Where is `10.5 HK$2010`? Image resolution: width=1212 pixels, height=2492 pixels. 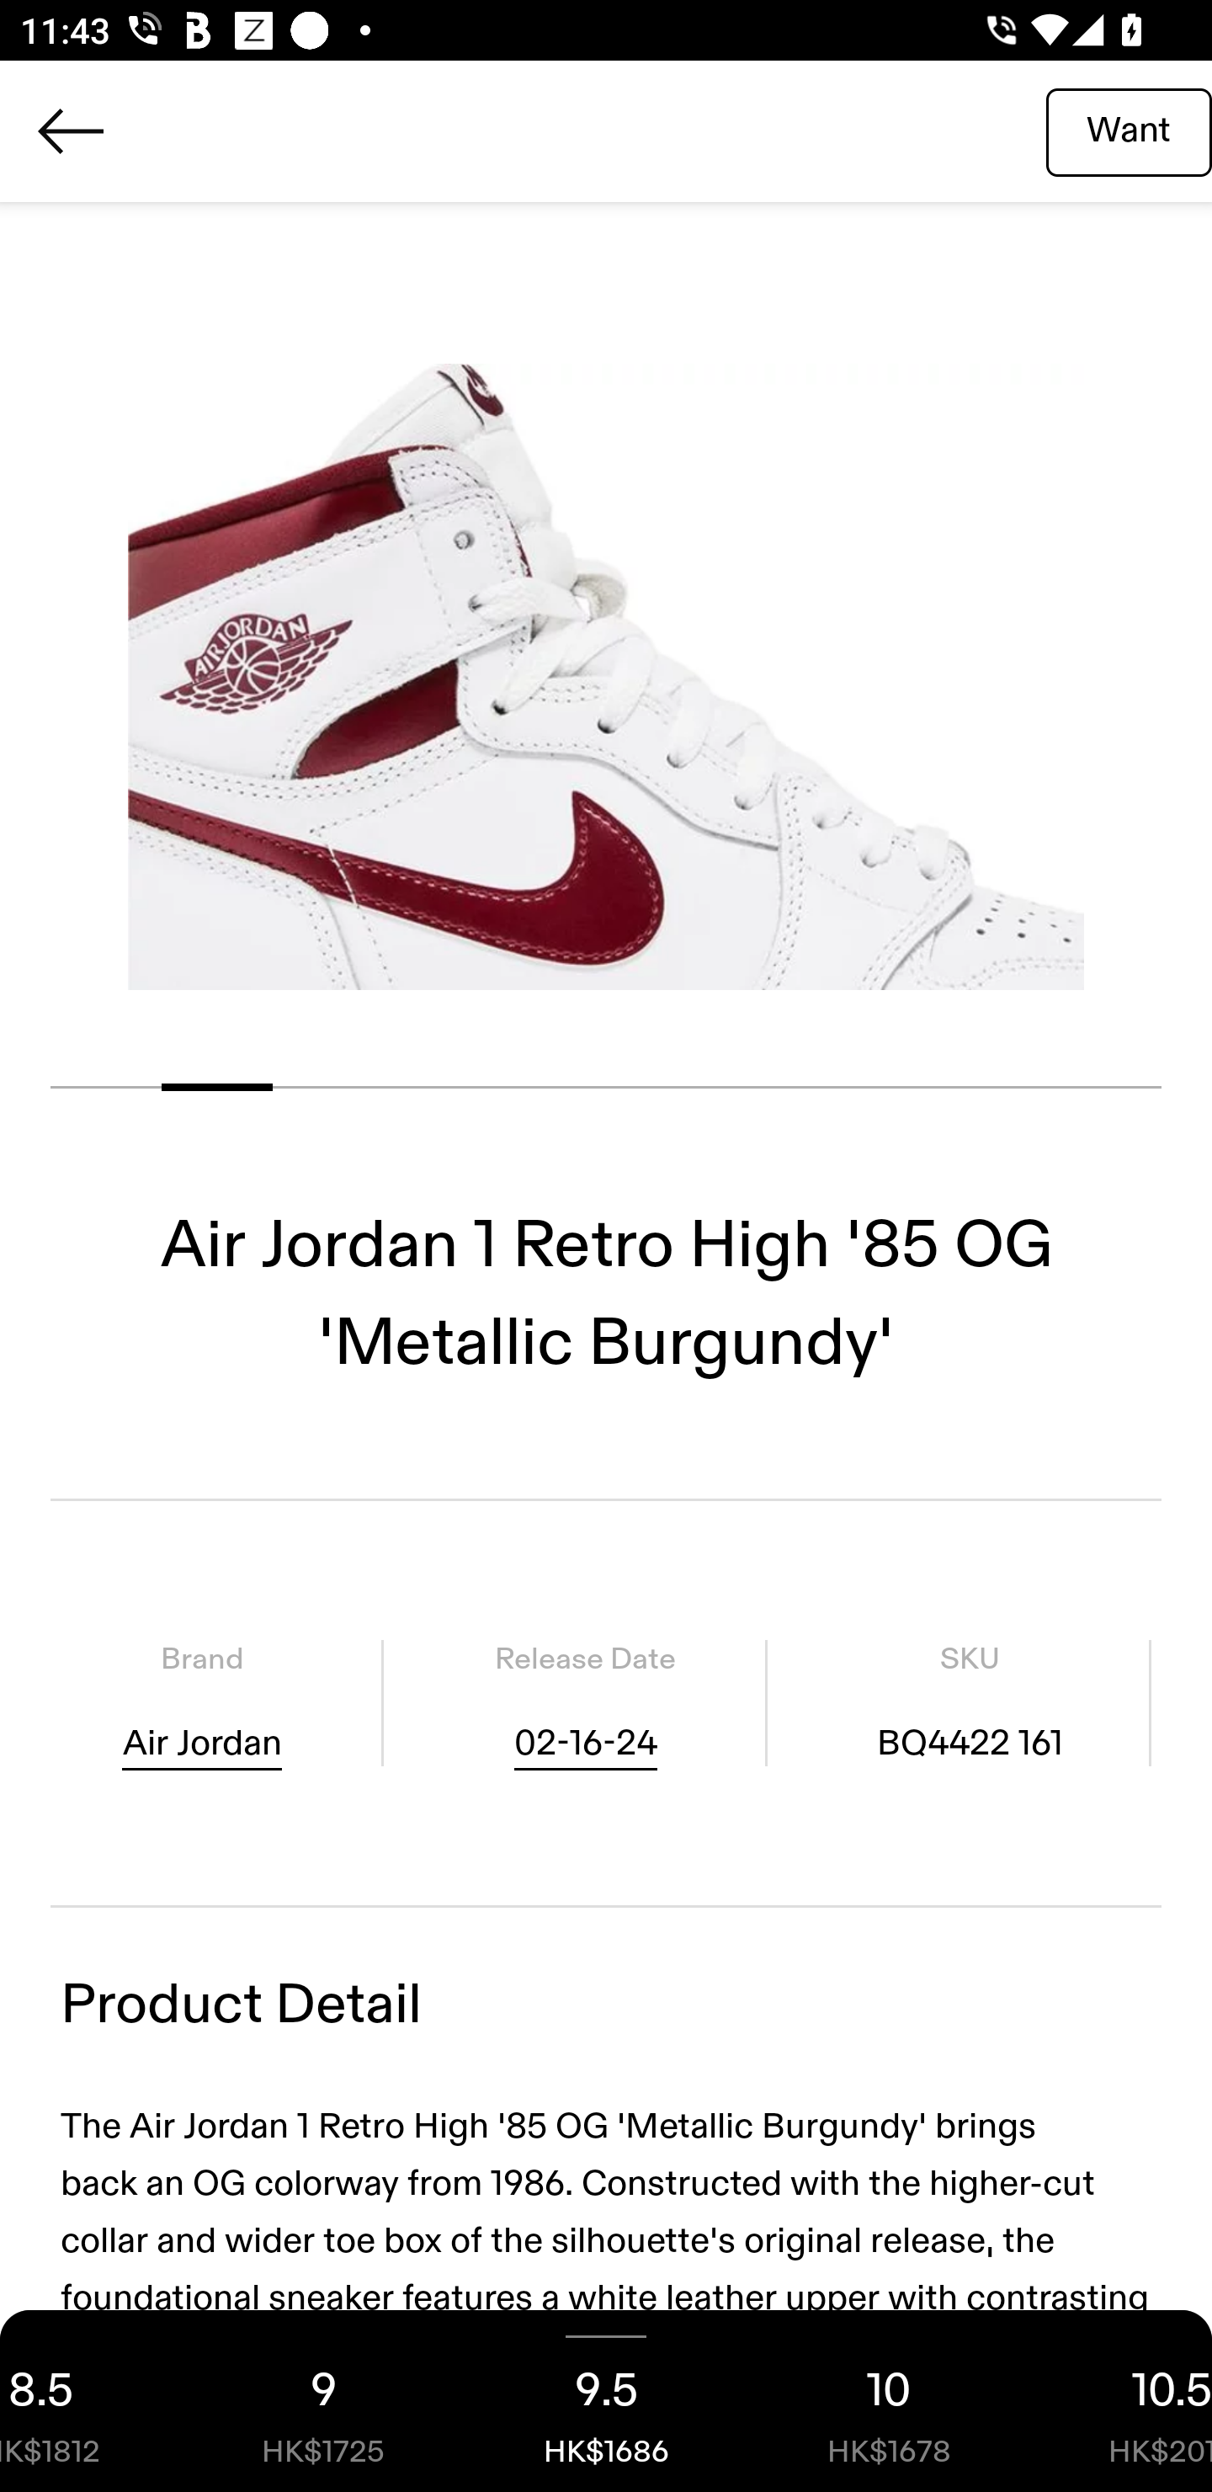 10.5 HK$2010 is located at coordinates (1121, 2401).